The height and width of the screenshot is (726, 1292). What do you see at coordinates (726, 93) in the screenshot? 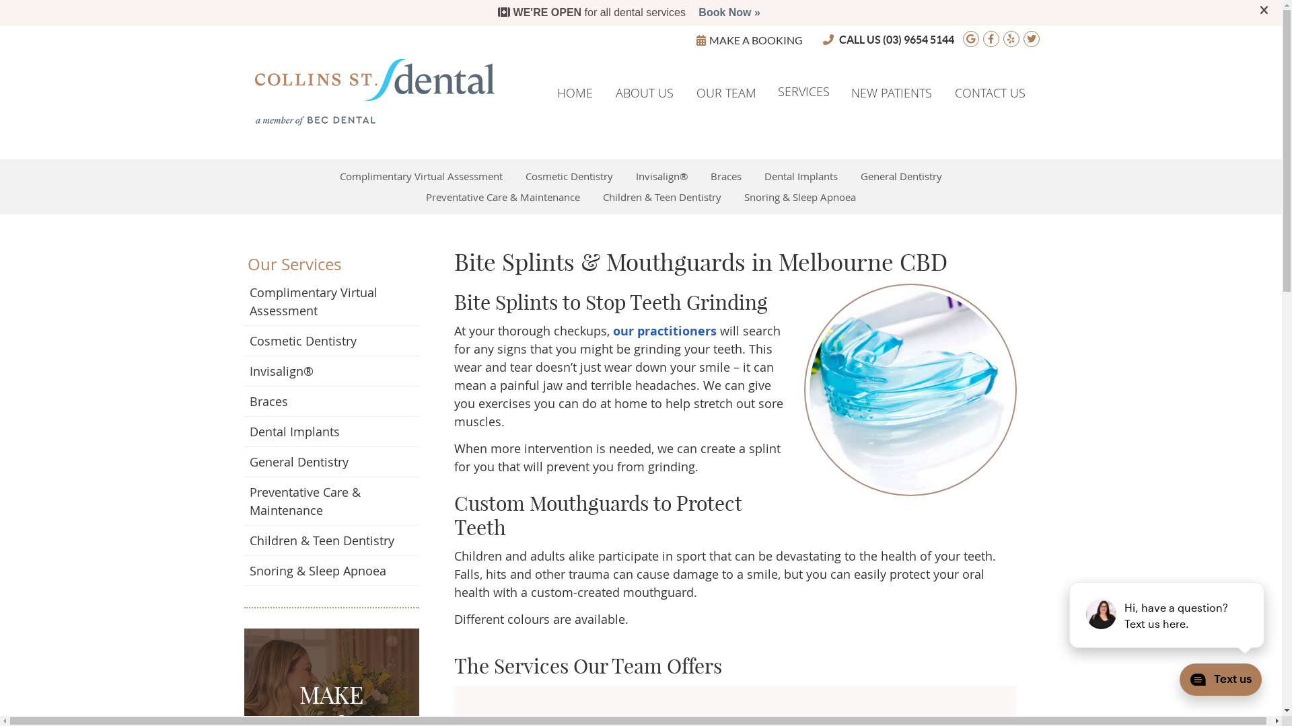
I see `OUR TEAM` at bounding box center [726, 93].